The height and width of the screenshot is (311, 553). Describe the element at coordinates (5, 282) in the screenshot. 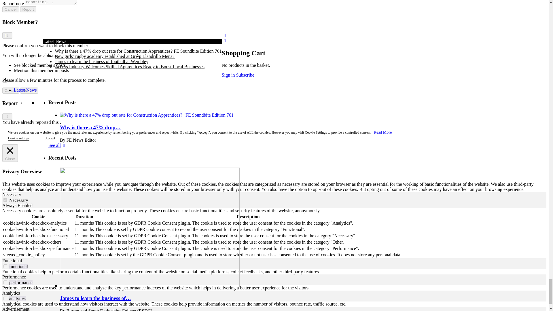

I see `on` at that location.